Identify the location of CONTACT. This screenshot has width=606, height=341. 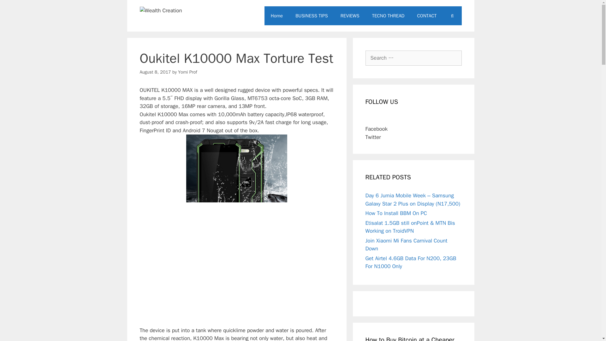
(427, 16).